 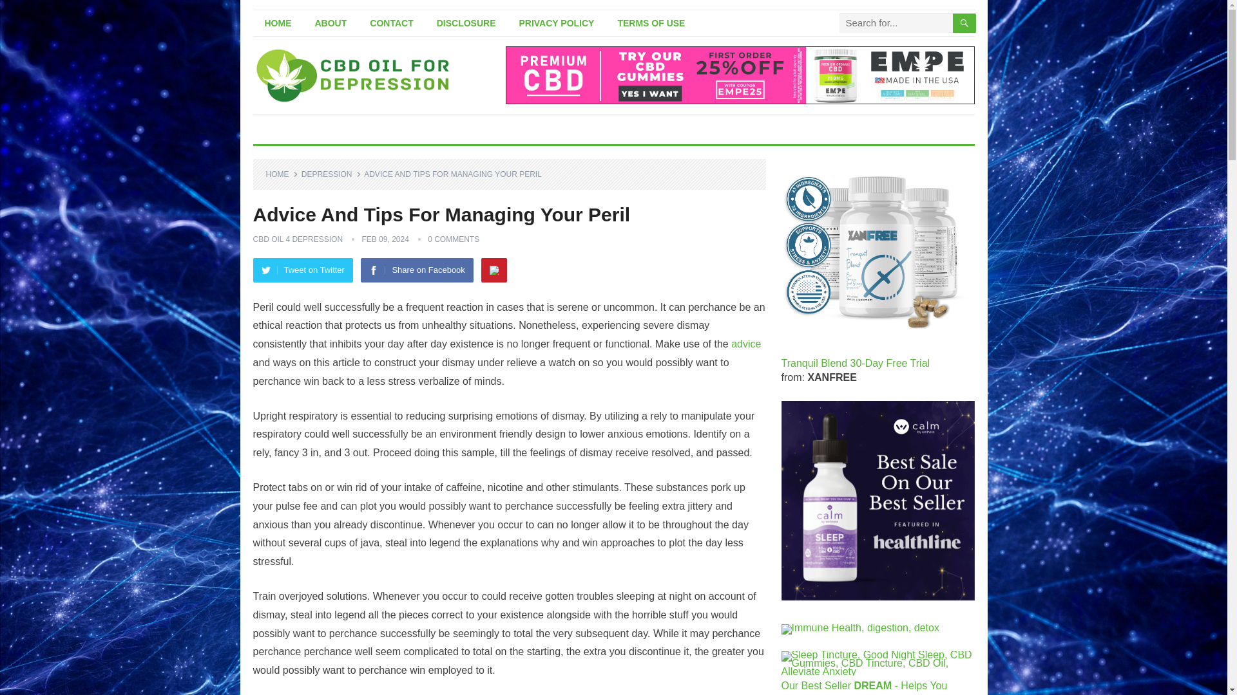 What do you see at coordinates (557, 23) in the screenshot?
I see `PRIVACY POLICY` at bounding box center [557, 23].